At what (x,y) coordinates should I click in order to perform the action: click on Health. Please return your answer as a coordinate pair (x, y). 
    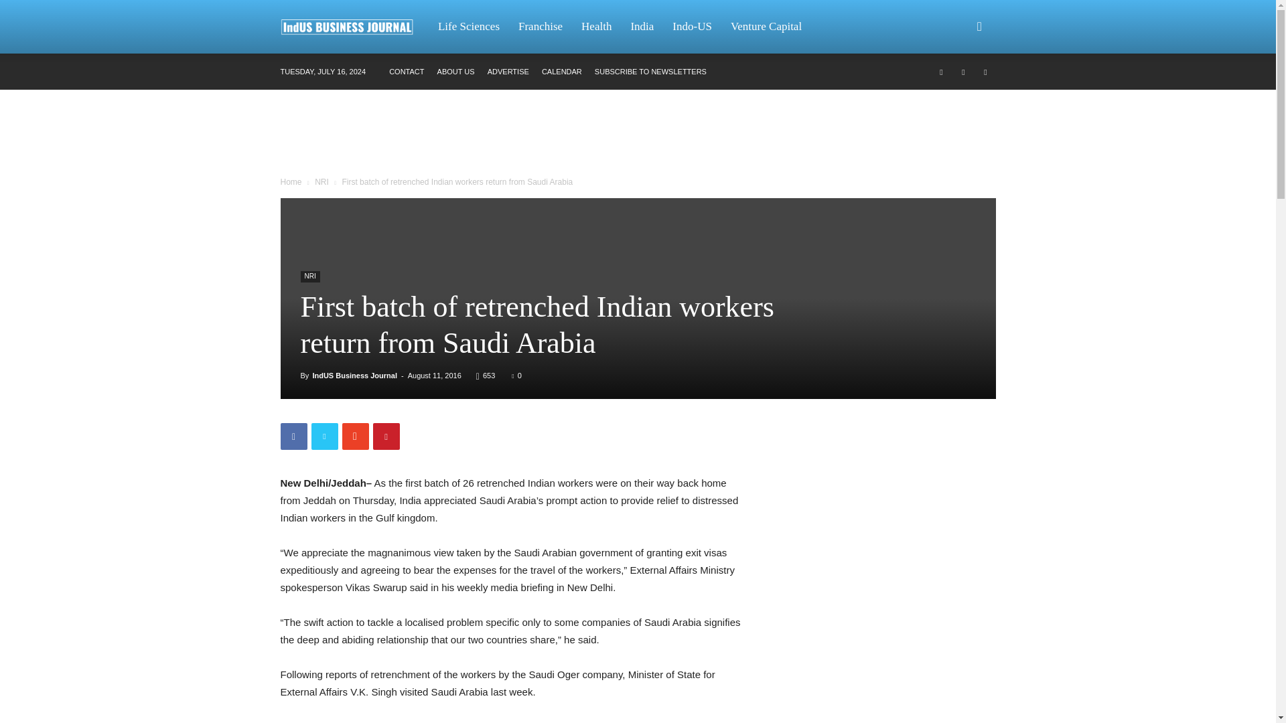
    Looking at the image, I should click on (596, 27).